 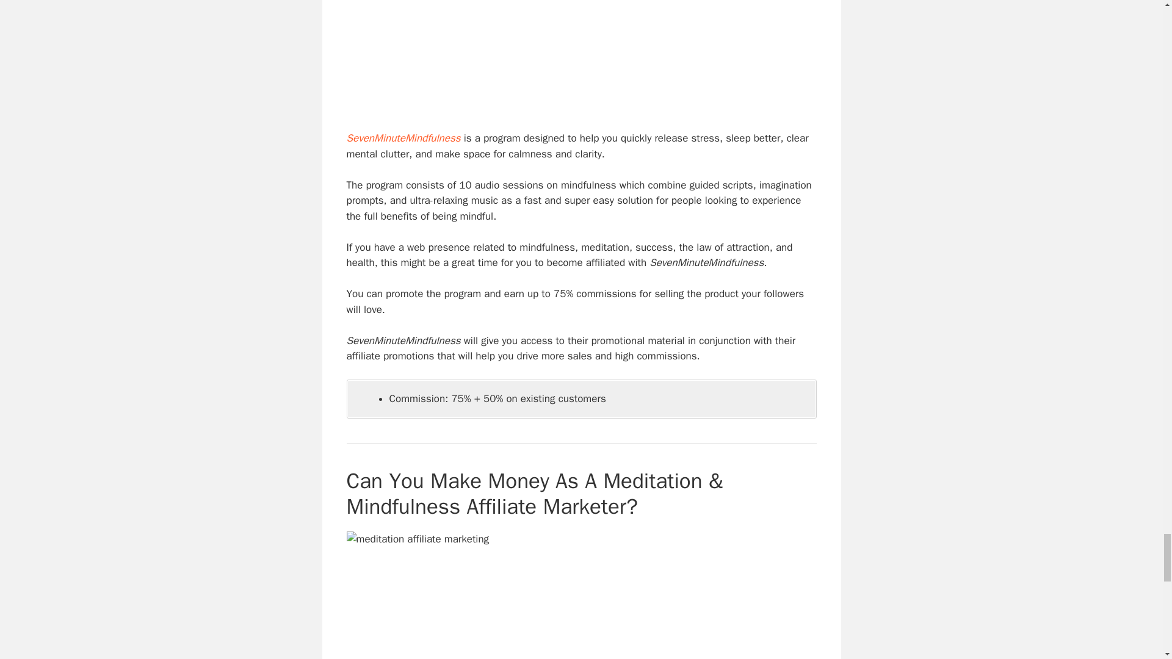 What do you see at coordinates (403, 138) in the screenshot?
I see `SevenMinuteMindfulness` at bounding box center [403, 138].